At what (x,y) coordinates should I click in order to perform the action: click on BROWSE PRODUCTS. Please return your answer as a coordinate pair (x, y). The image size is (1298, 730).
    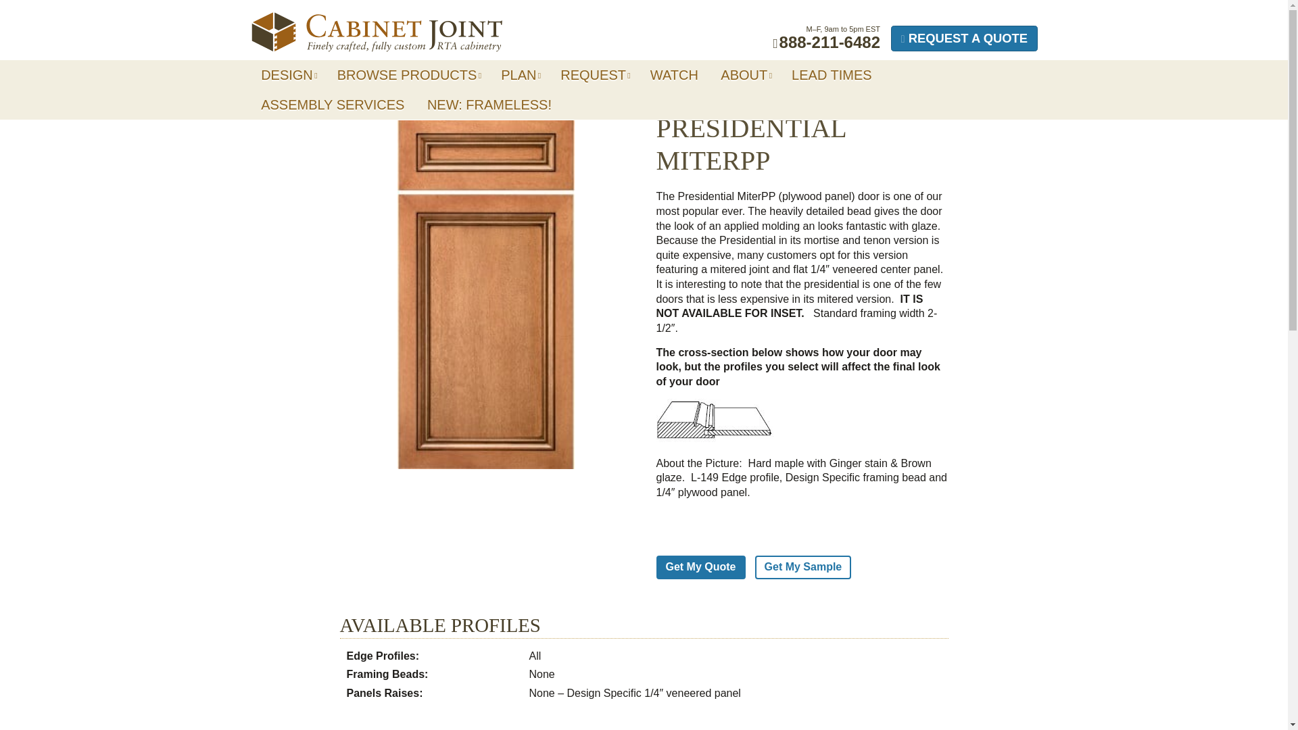
    Looking at the image, I should click on (408, 74).